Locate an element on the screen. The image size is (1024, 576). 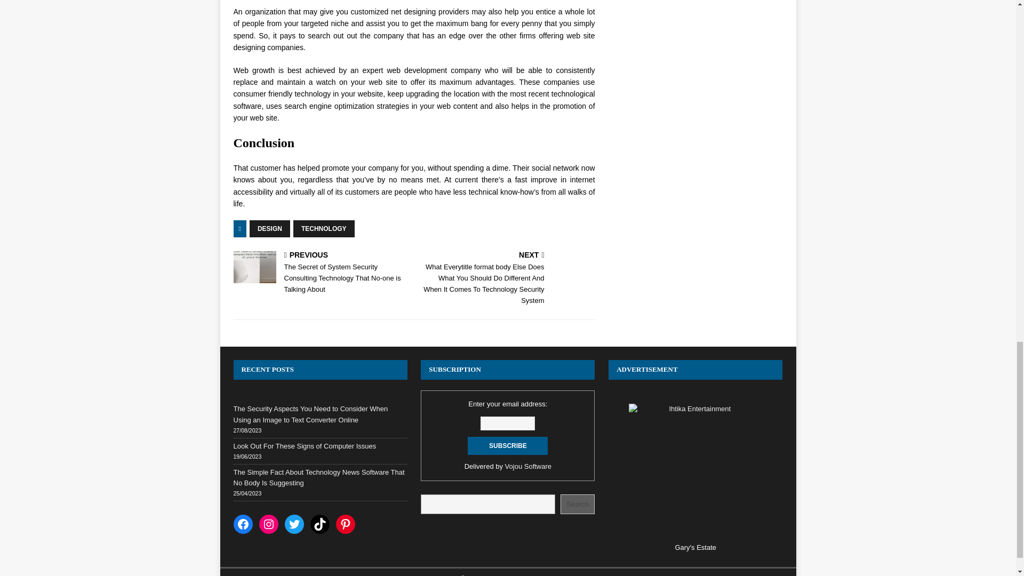
TECHNOLOGY is located at coordinates (323, 228).